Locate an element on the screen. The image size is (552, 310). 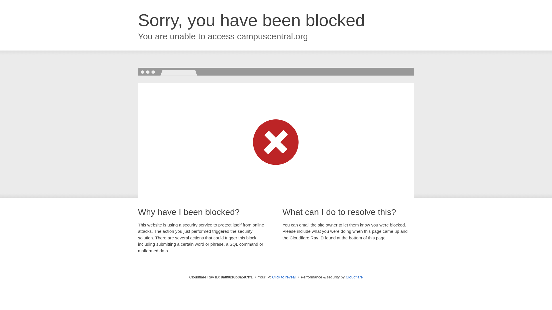
Click to reveal is located at coordinates (283, 277).